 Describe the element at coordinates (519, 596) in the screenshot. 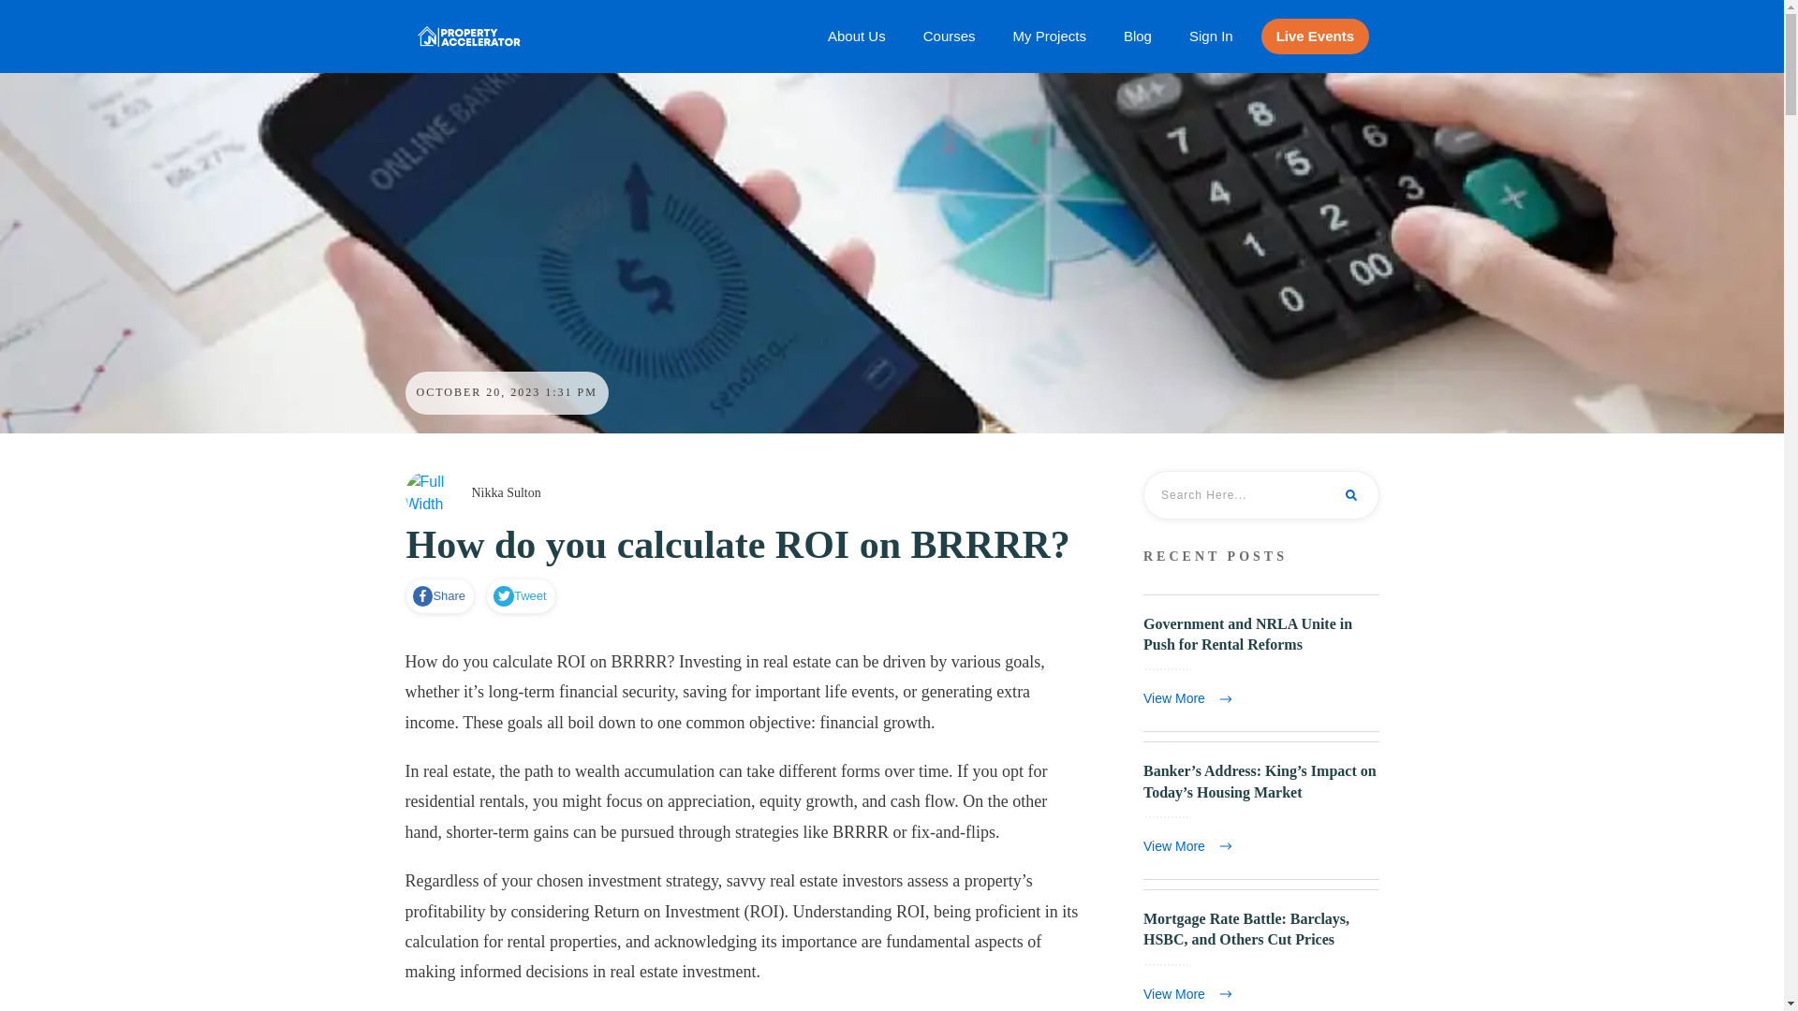

I see `Tweet` at that location.